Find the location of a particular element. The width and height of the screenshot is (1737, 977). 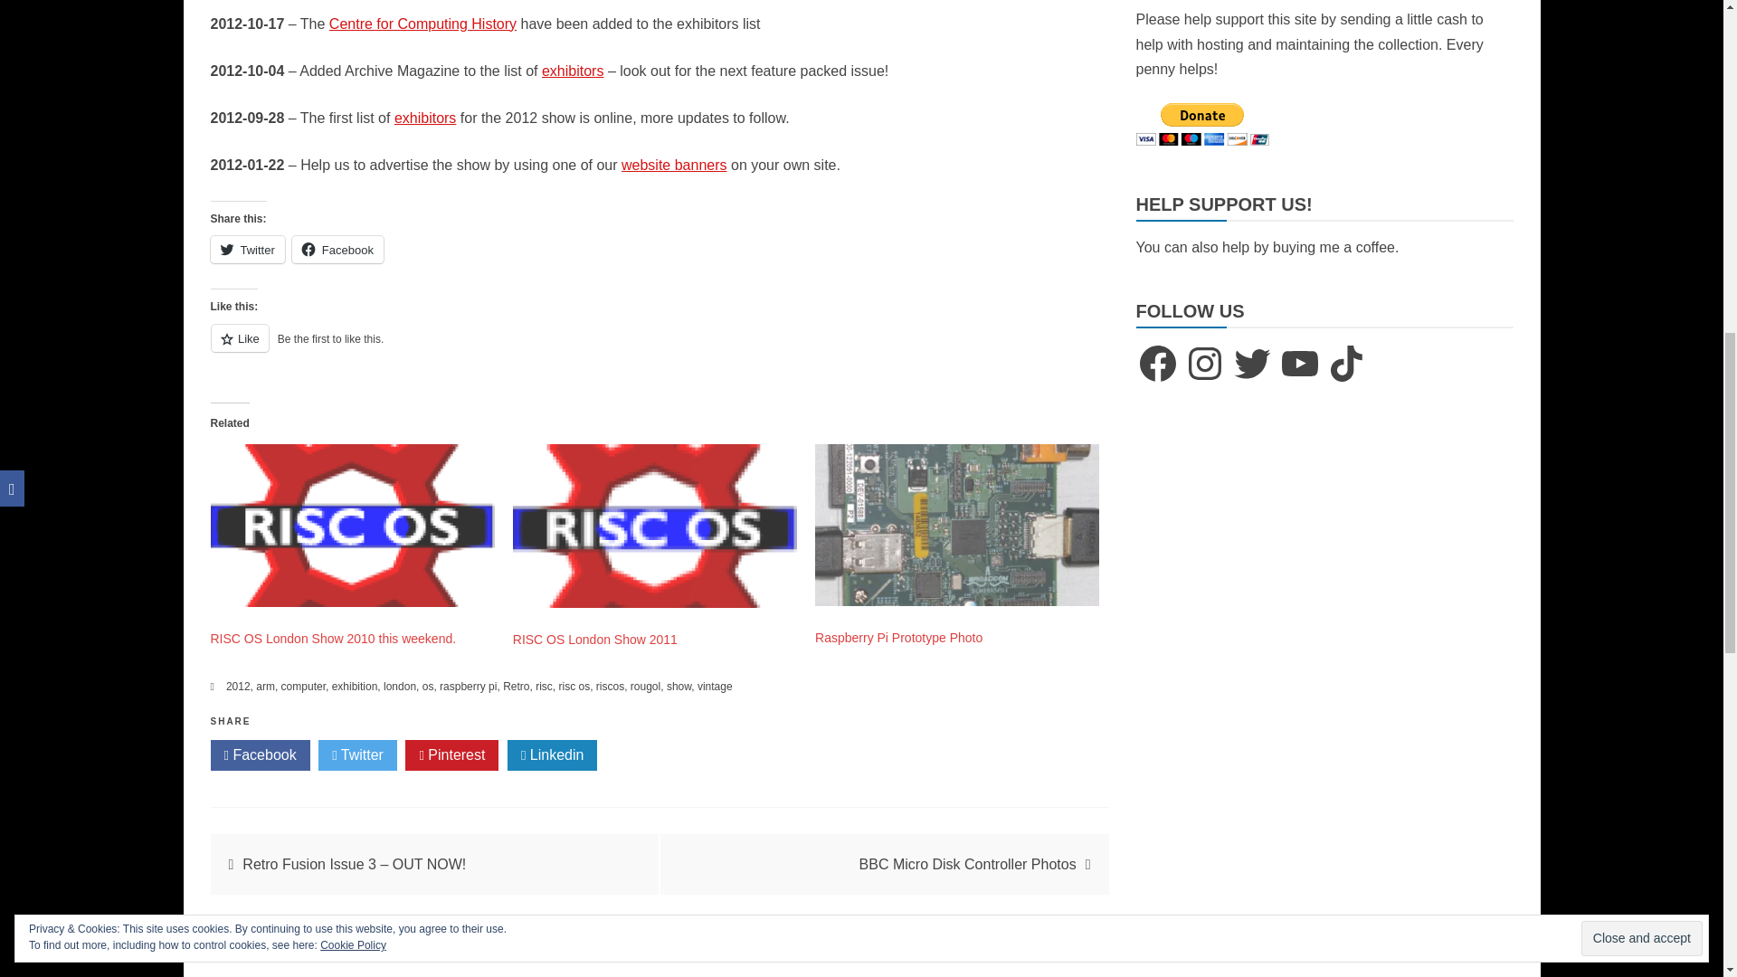

Raspberry Pi Prototype Photo is located at coordinates (898, 637).